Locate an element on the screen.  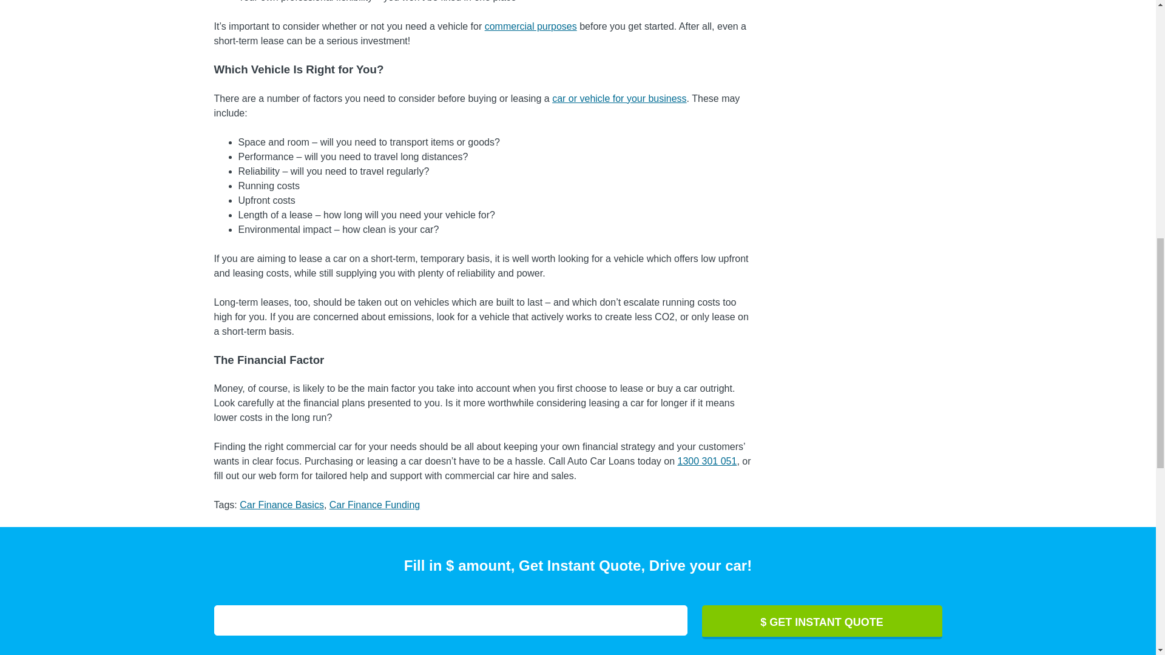
1300 301 051 is located at coordinates (706, 461).